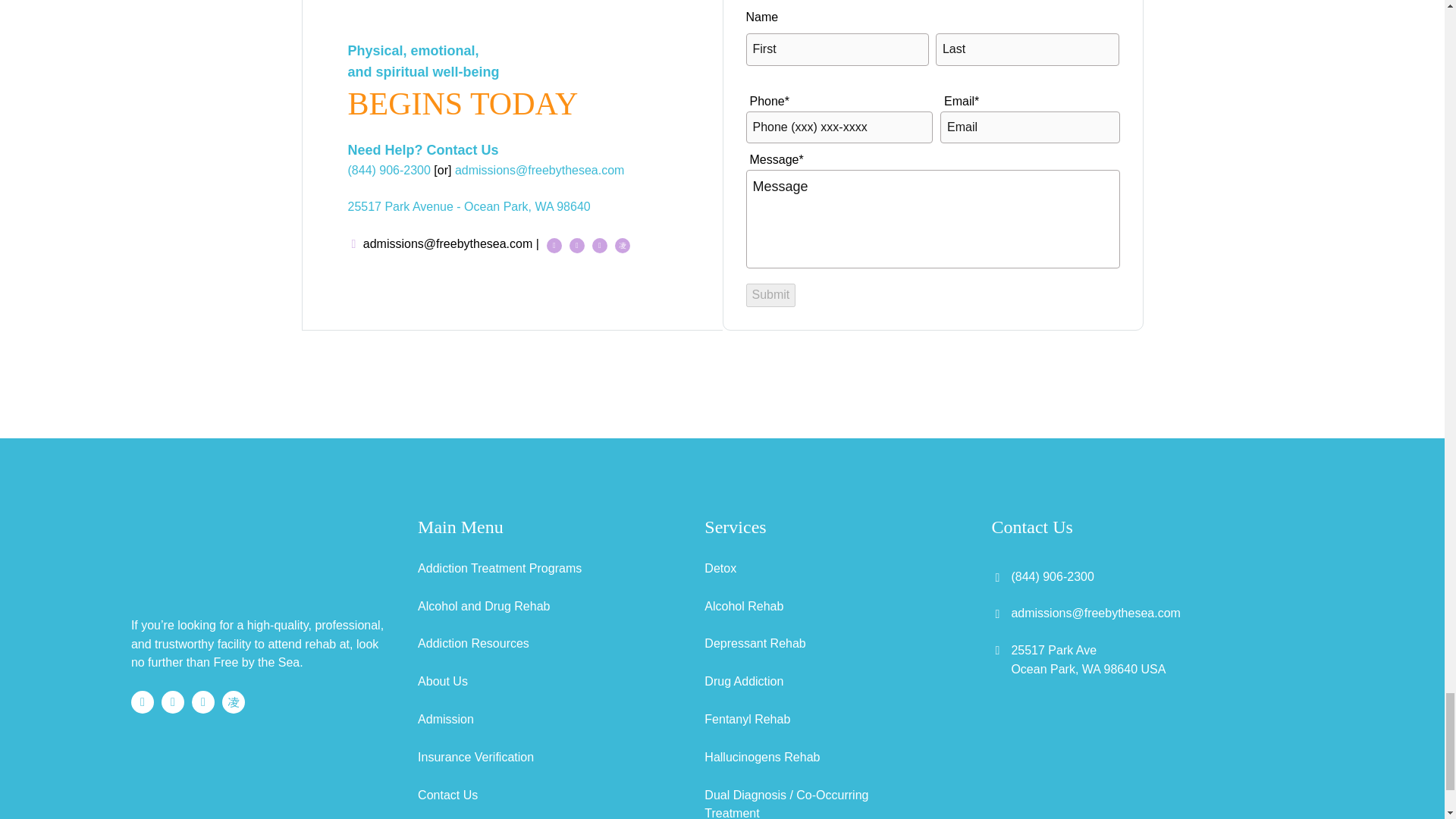  Describe the element at coordinates (770, 295) in the screenshot. I see `Submit` at that location.